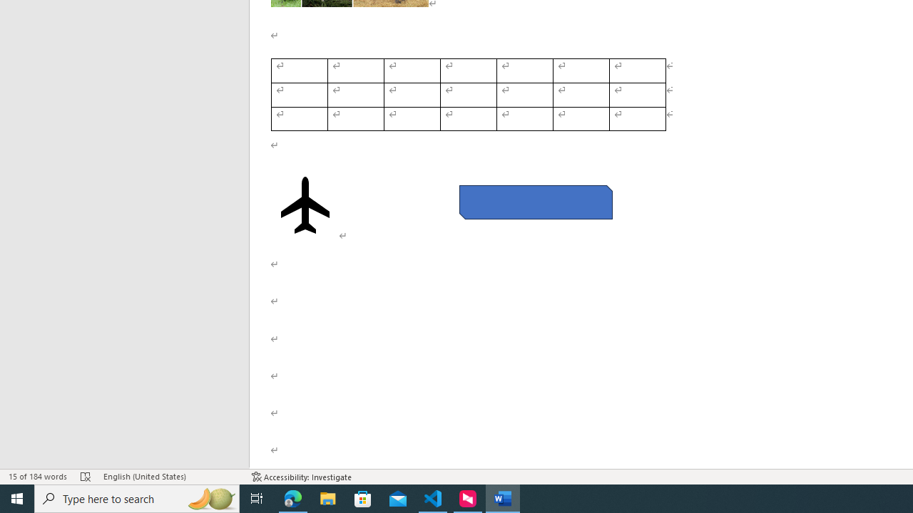 This screenshot has height=513, width=913. What do you see at coordinates (86, 476) in the screenshot?
I see `Spelling and Grammar Check Errors` at bounding box center [86, 476].